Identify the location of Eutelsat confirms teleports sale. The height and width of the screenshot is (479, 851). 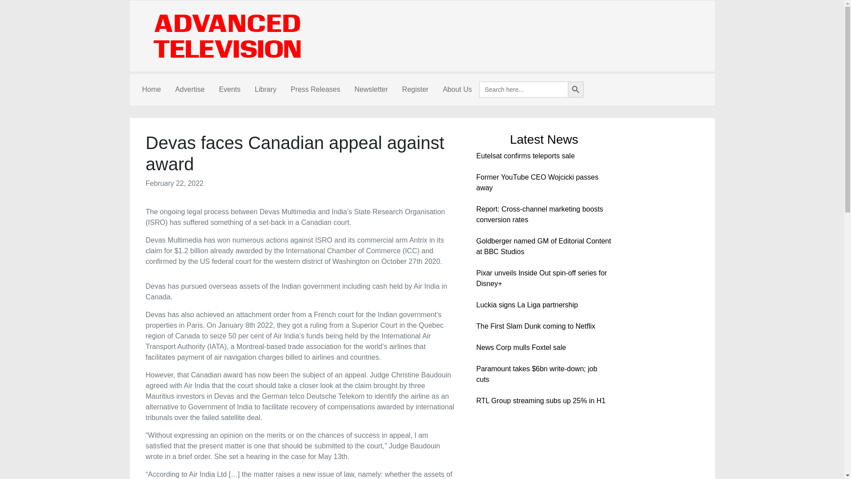
(525, 156).